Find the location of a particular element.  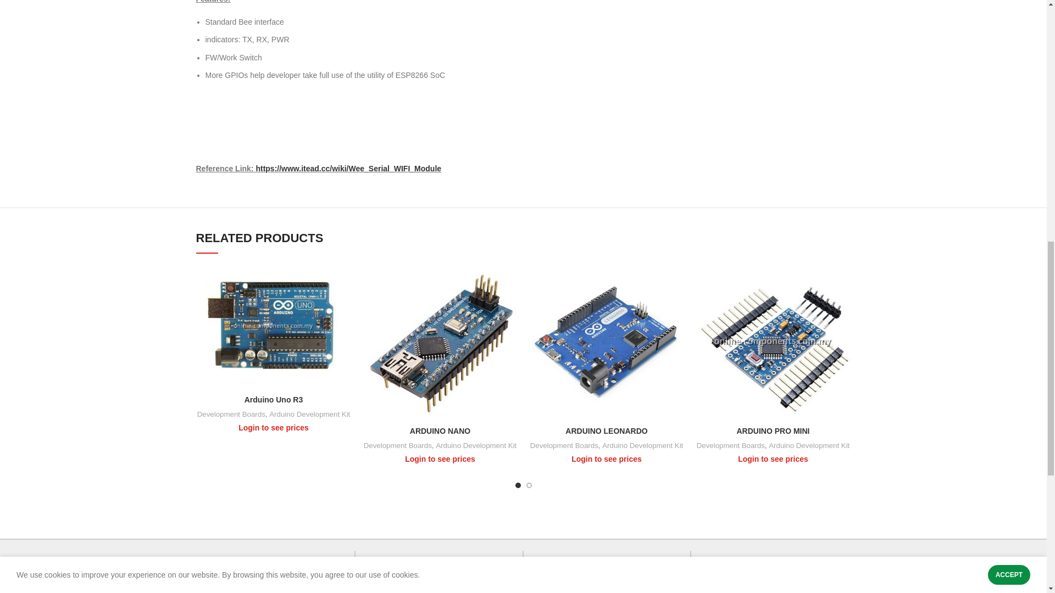

oc-cs is located at coordinates (713, 573).